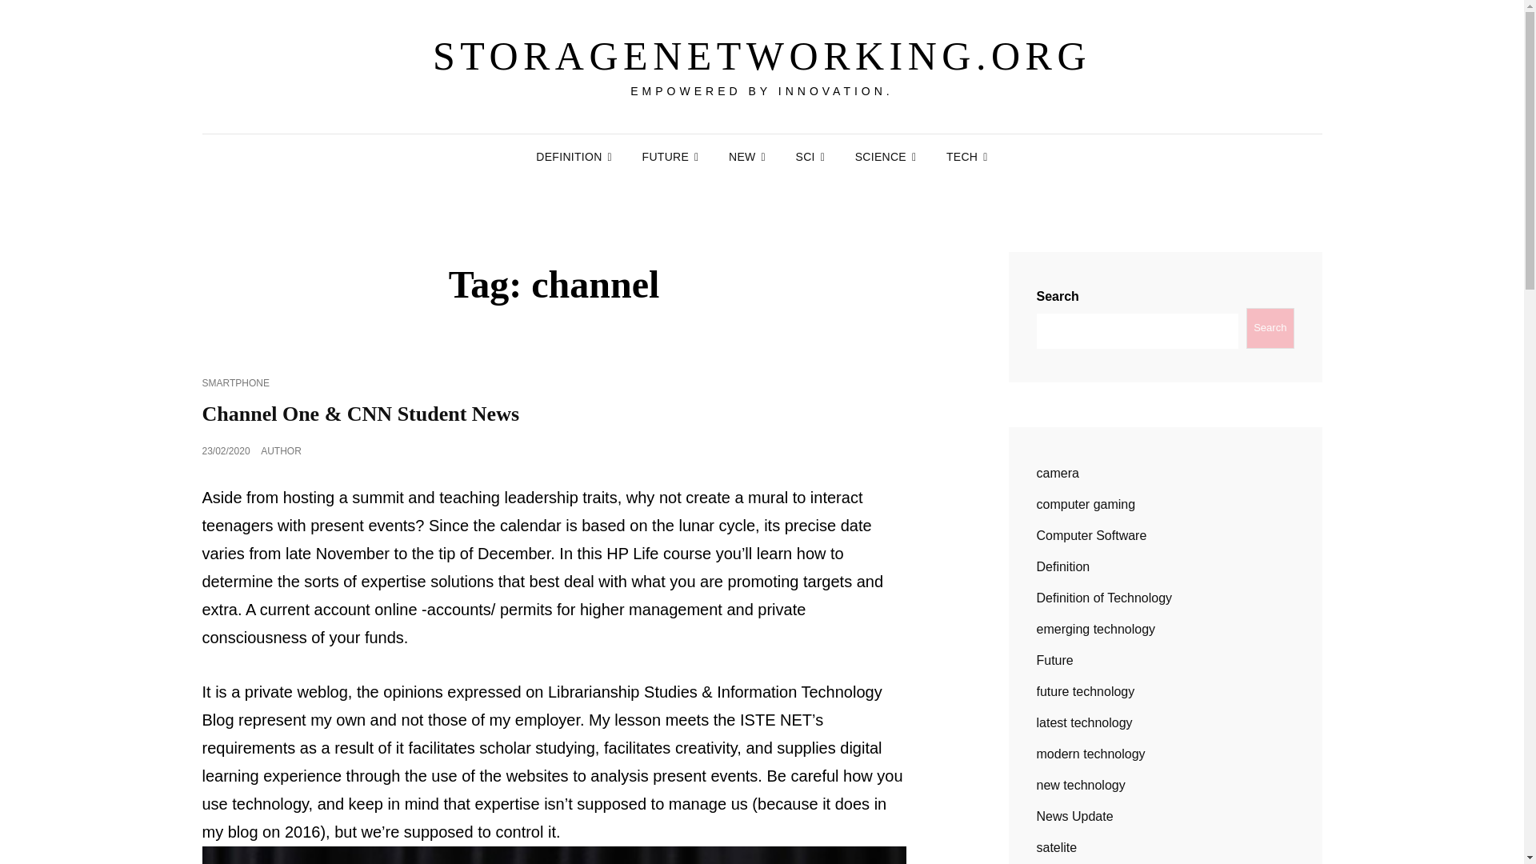 This screenshot has height=864, width=1536. What do you see at coordinates (811, 157) in the screenshot?
I see `SCI` at bounding box center [811, 157].